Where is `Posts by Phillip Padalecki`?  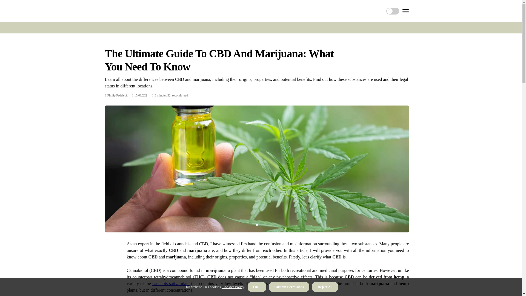 Posts by Phillip Padalecki is located at coordinates (118, 95).